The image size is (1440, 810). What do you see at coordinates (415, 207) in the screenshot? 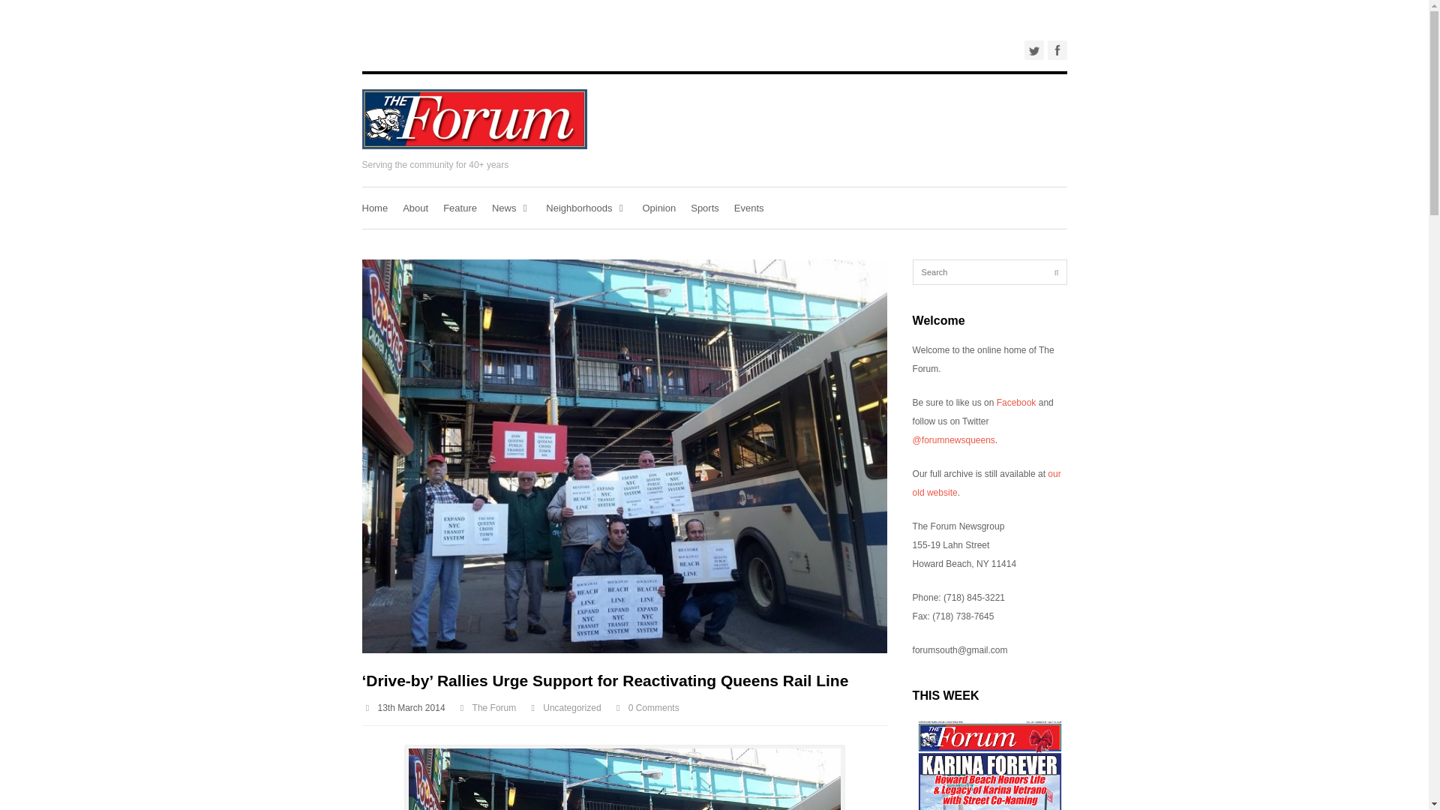
I see `About` at bounding box center [415, 207].